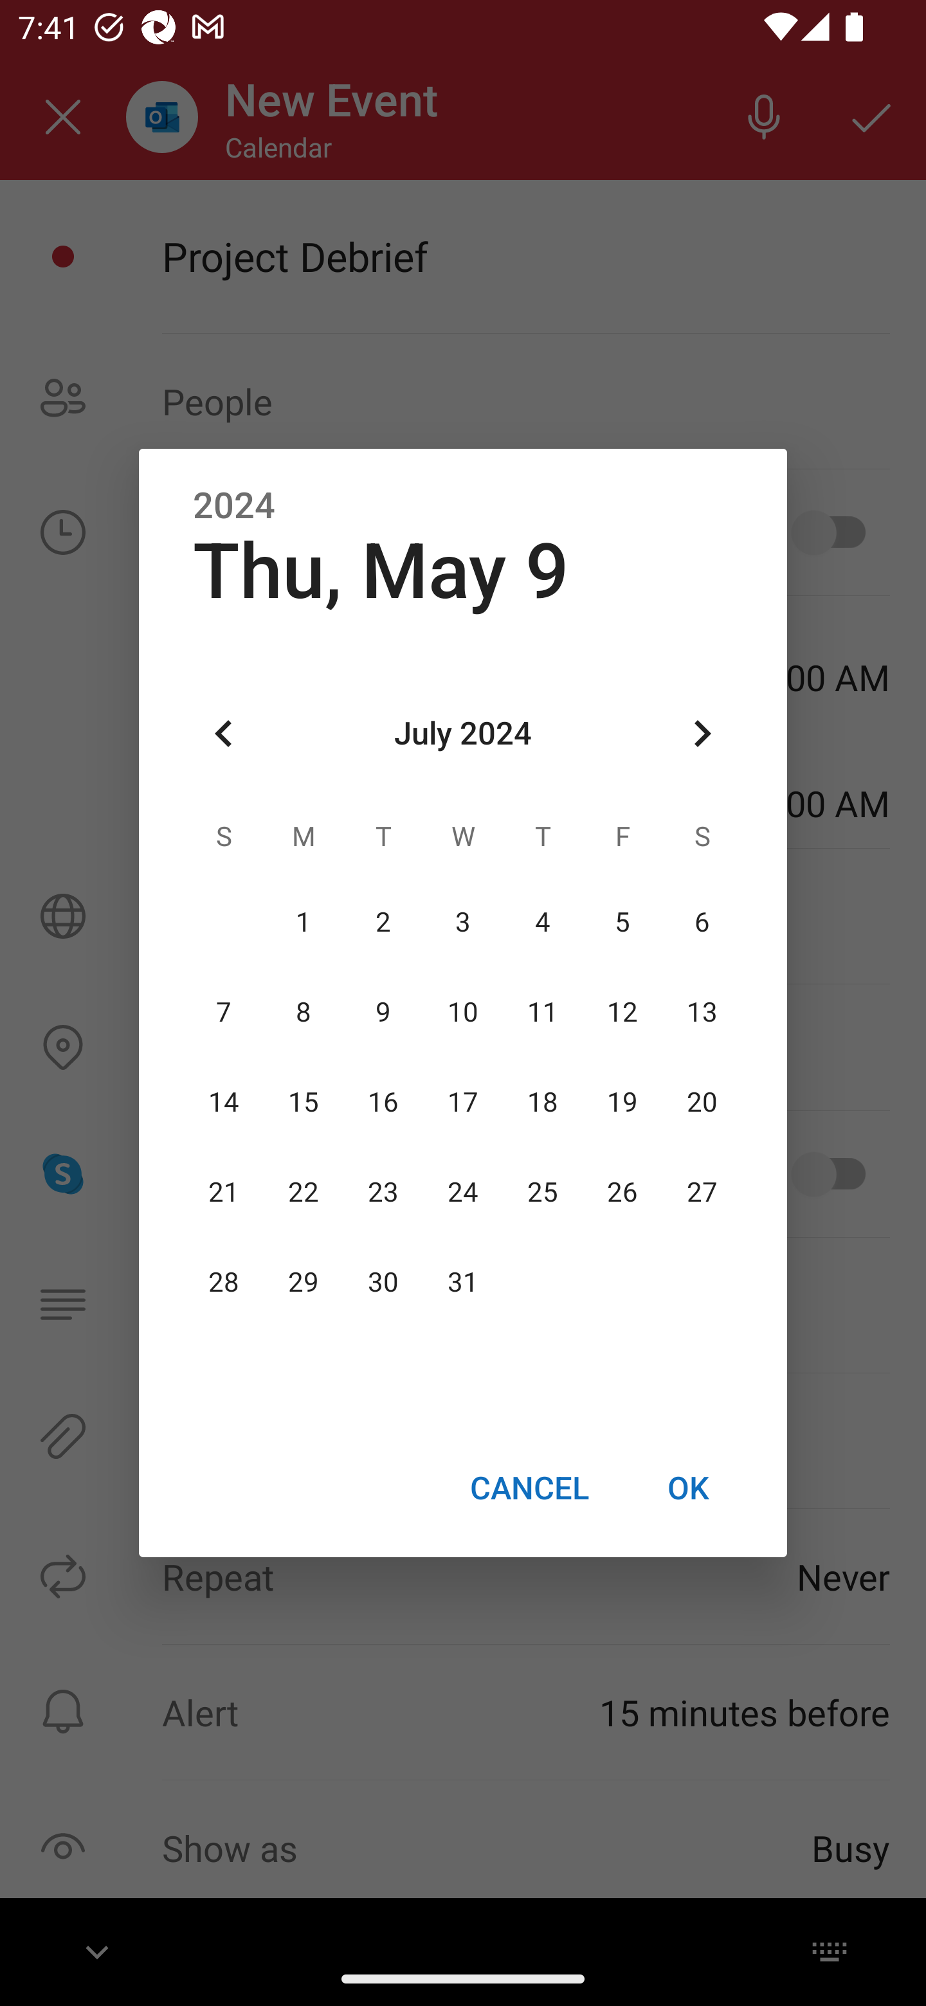 This screenshot has width=926, height=2006. Describe the element at coordinates (463, 1012) in the screenshot. I see `10 10 July 2024` at that location.